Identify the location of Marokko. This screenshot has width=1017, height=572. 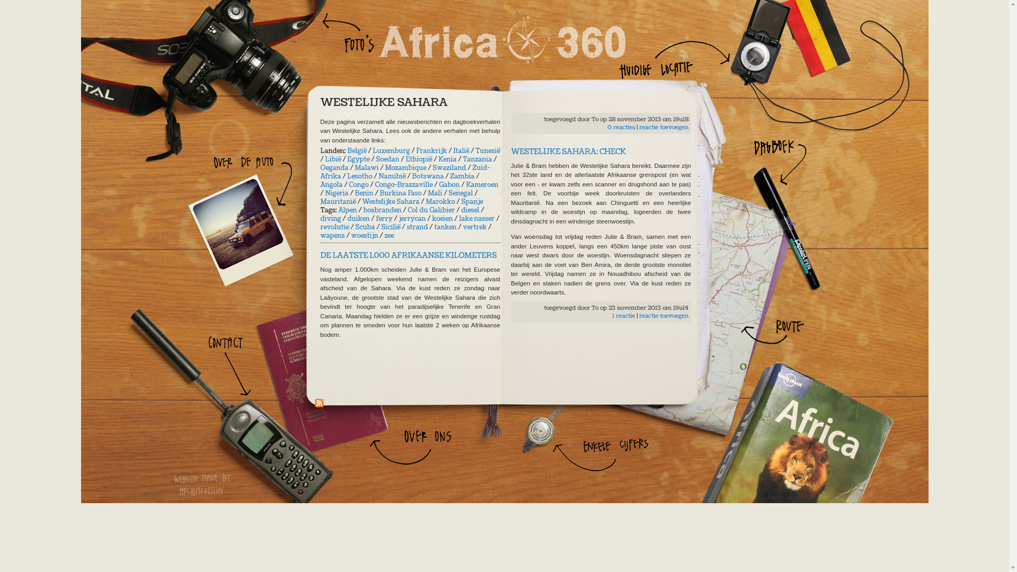
(441, 202).